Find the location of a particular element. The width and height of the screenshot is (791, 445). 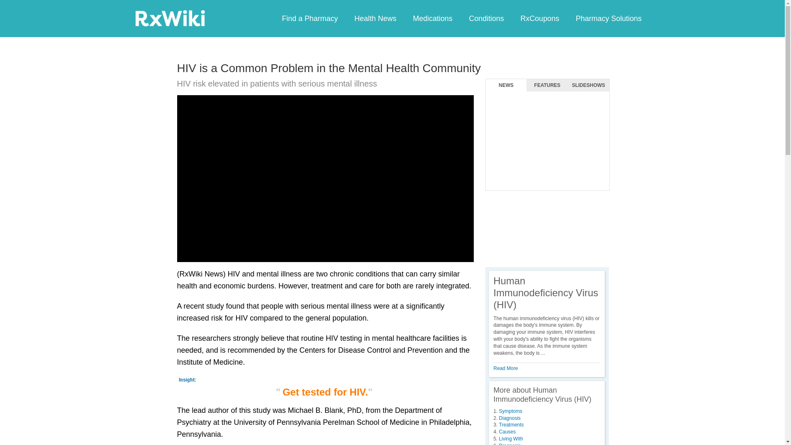

RxWiki is located at coordinates (170, 18).